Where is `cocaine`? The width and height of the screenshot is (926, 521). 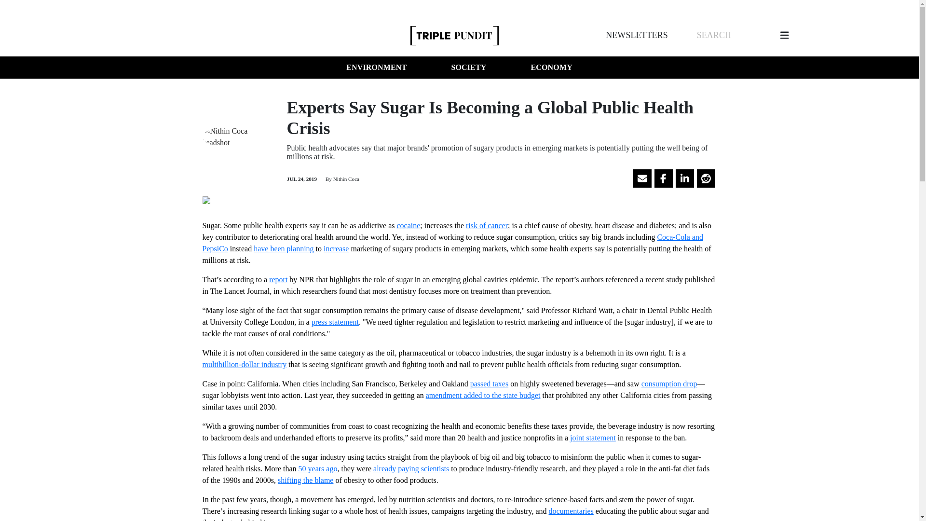 cocaine is located at coordinates (408, 226).